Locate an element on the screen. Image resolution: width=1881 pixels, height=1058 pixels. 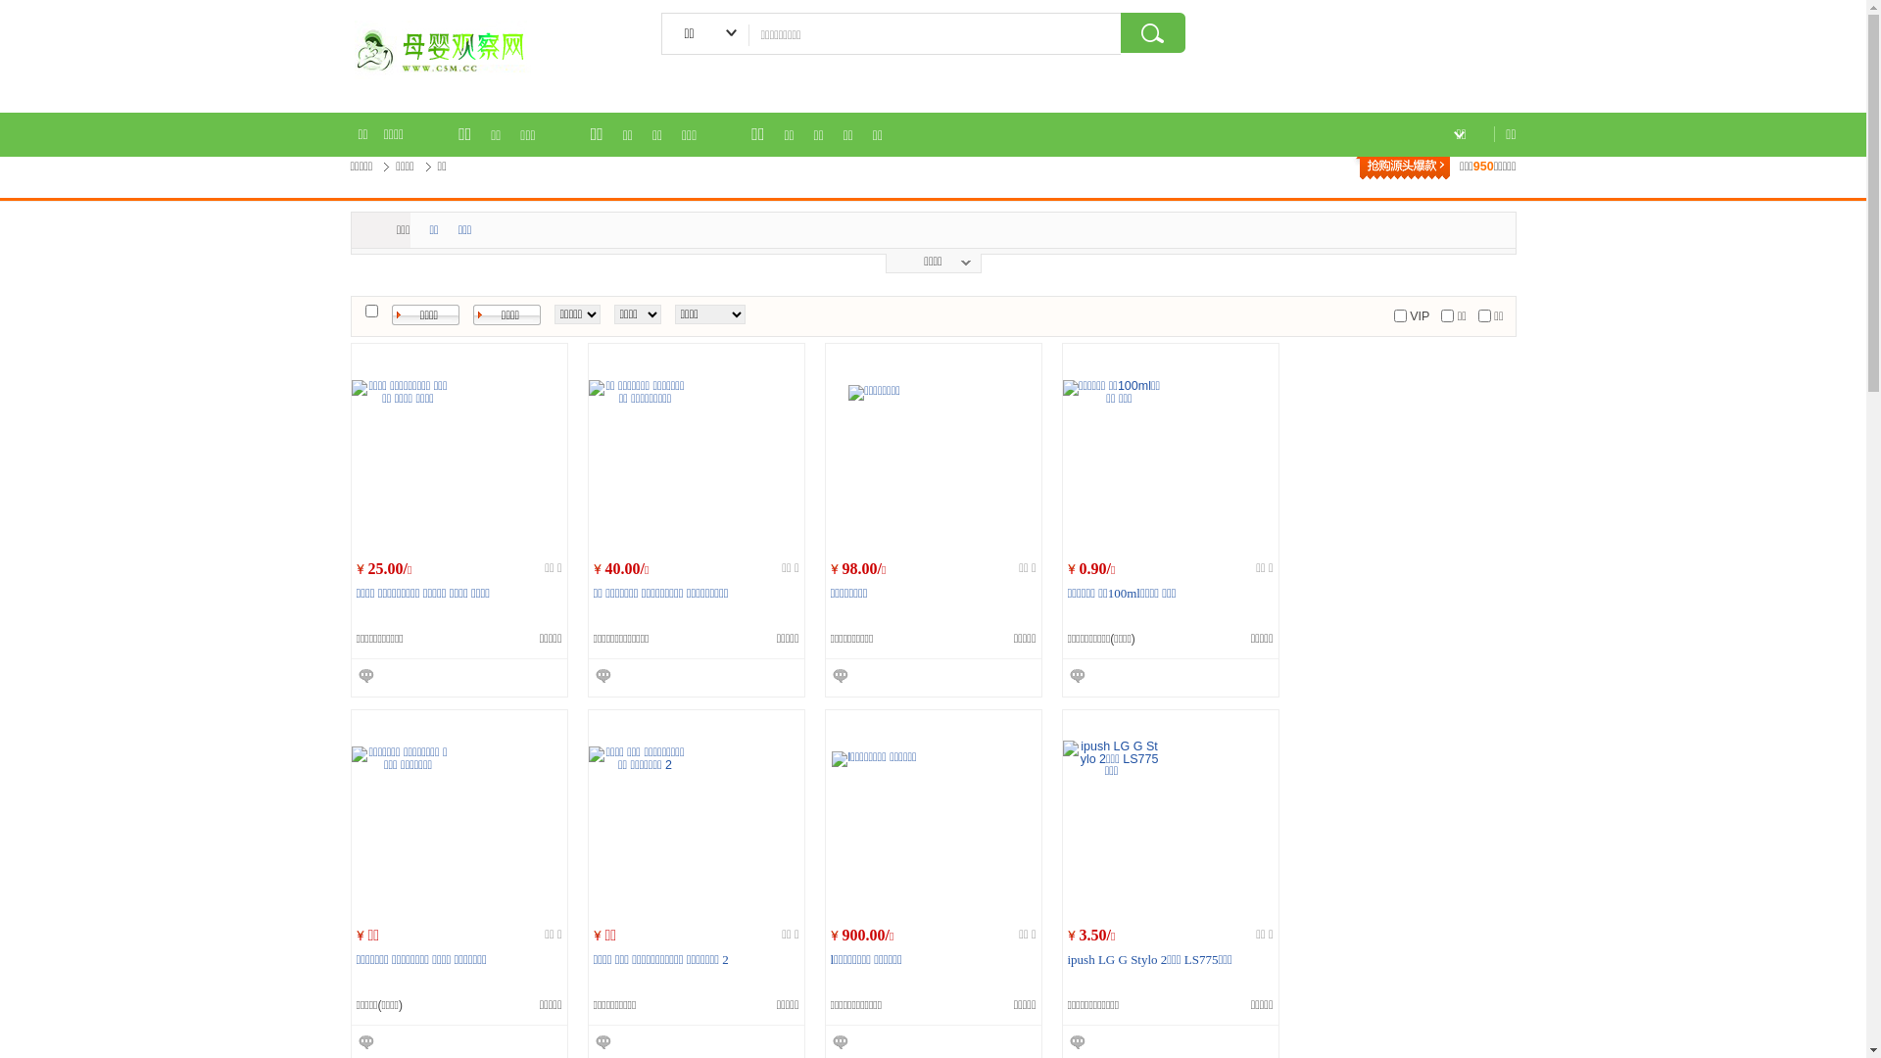
on is located at coordinates (1401, 315).